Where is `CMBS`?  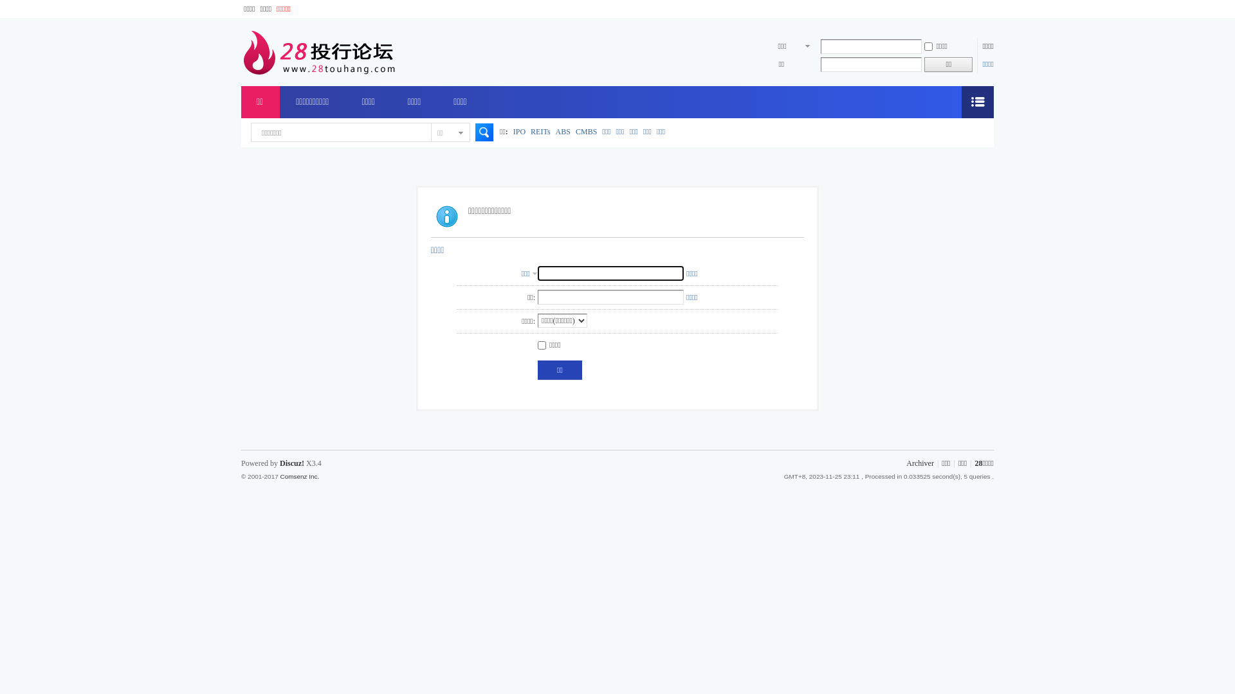 CMBS is located at coordinates (587, 132).